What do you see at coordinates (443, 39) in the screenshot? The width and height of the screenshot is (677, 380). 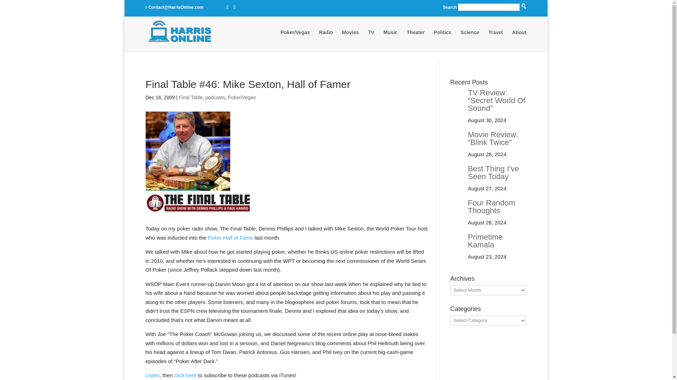 I see `Politics` at bounding box center [443, 39].